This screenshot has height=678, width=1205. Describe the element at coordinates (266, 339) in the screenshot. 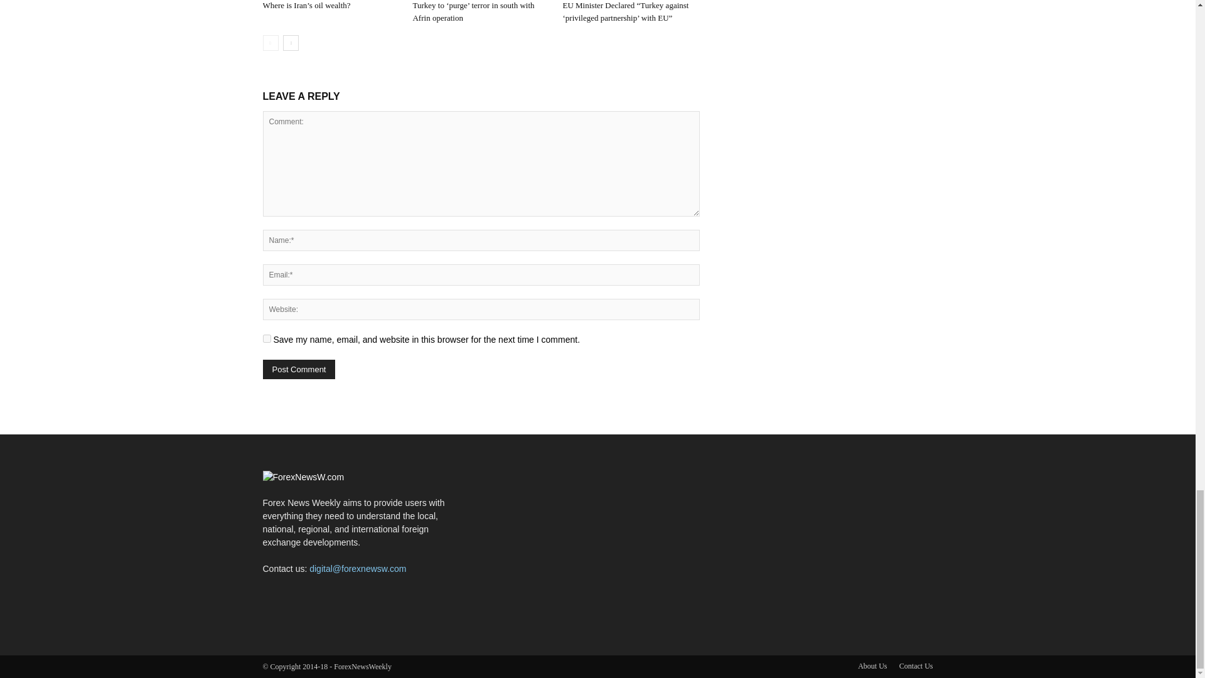

I see `yes` at that location.